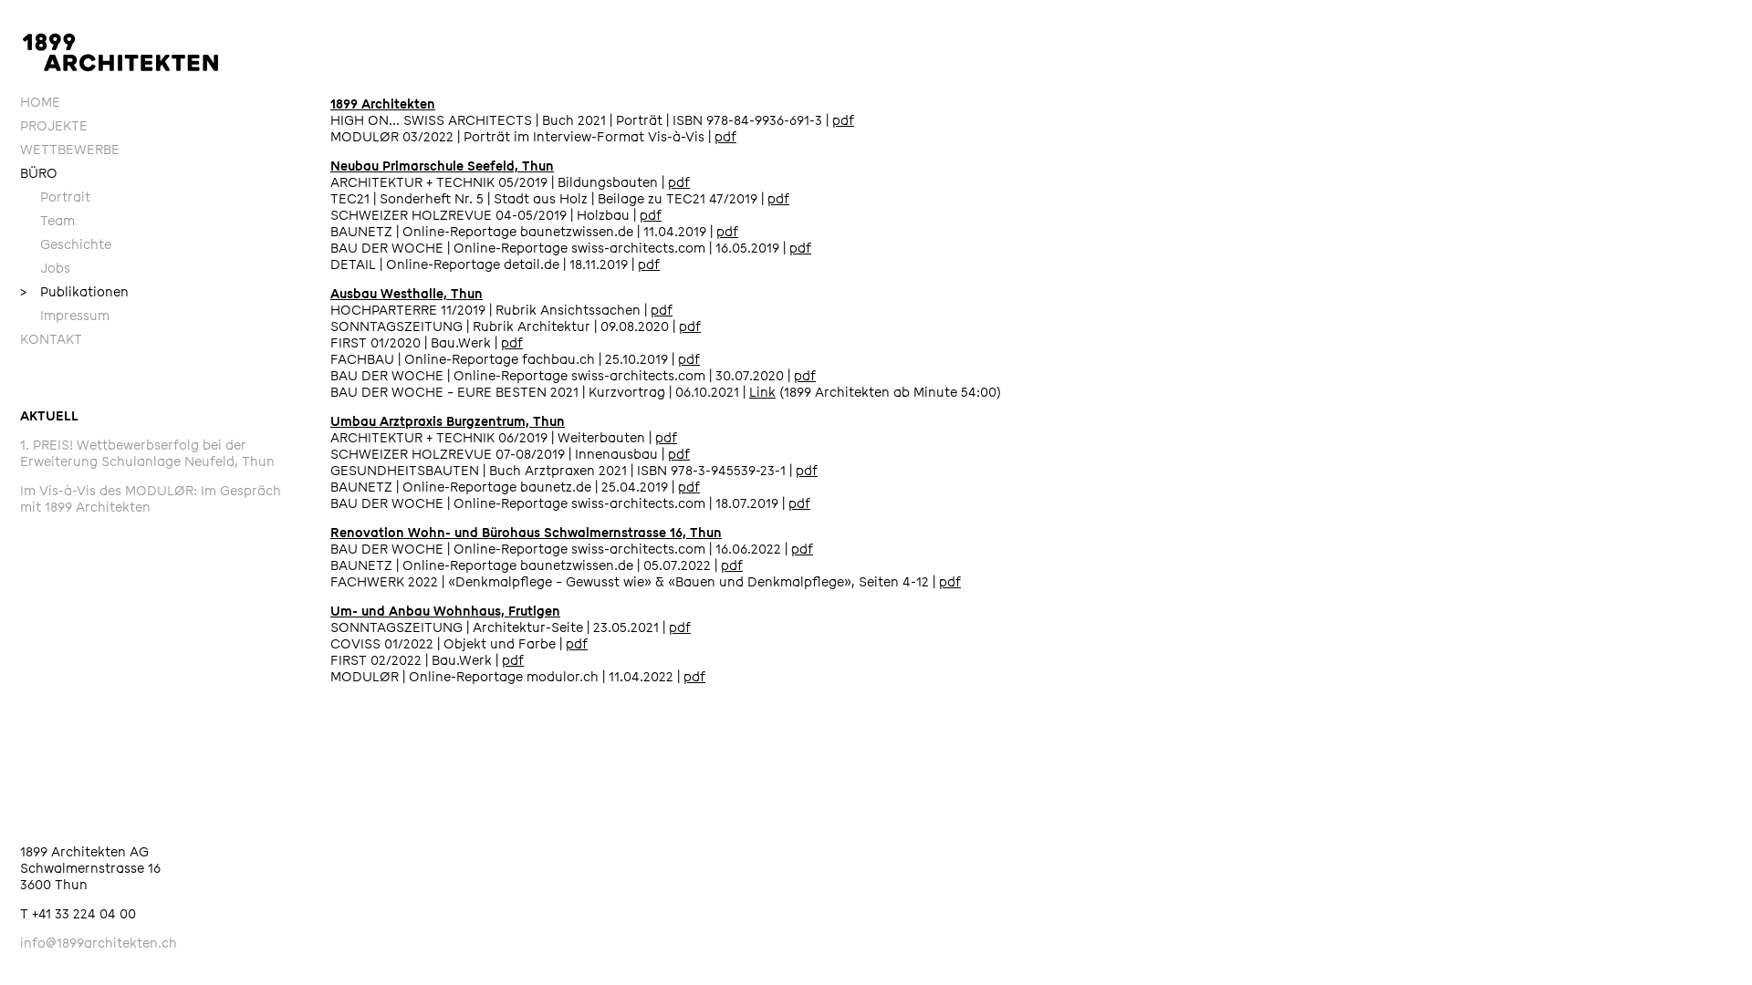 This screenshot has height=985, width=1752. Describe the element at coordinates (166, 245) in the screenshot. I see `Geschichte` at that location.